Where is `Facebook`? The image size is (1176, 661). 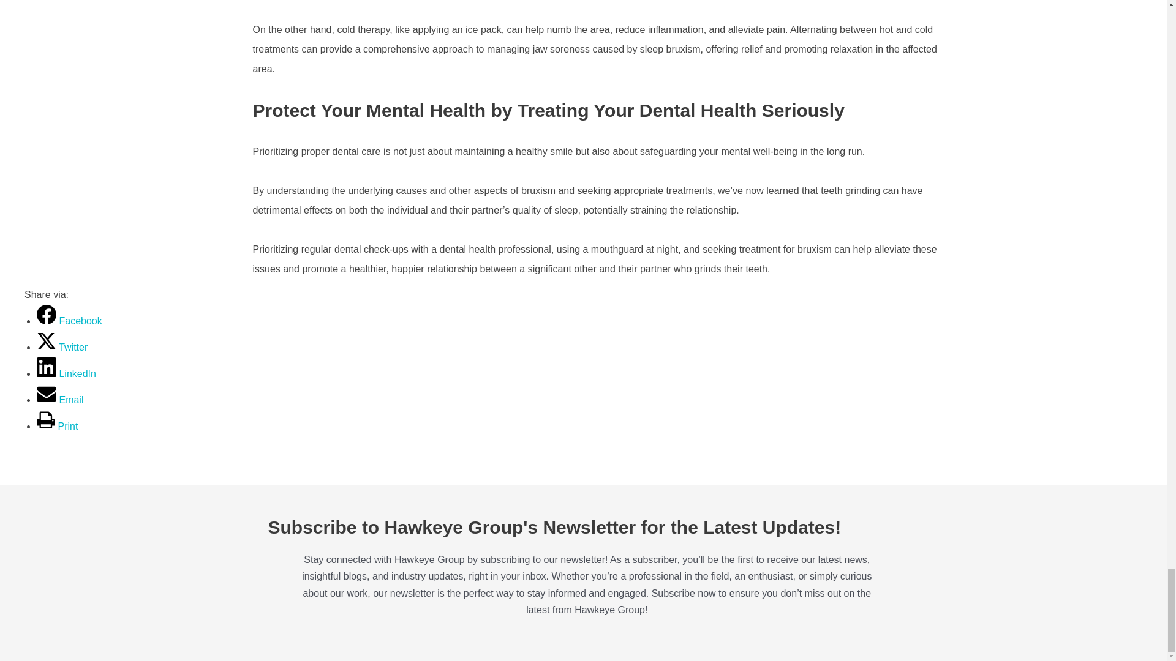 Facebook is located at coordinates (69, 321).